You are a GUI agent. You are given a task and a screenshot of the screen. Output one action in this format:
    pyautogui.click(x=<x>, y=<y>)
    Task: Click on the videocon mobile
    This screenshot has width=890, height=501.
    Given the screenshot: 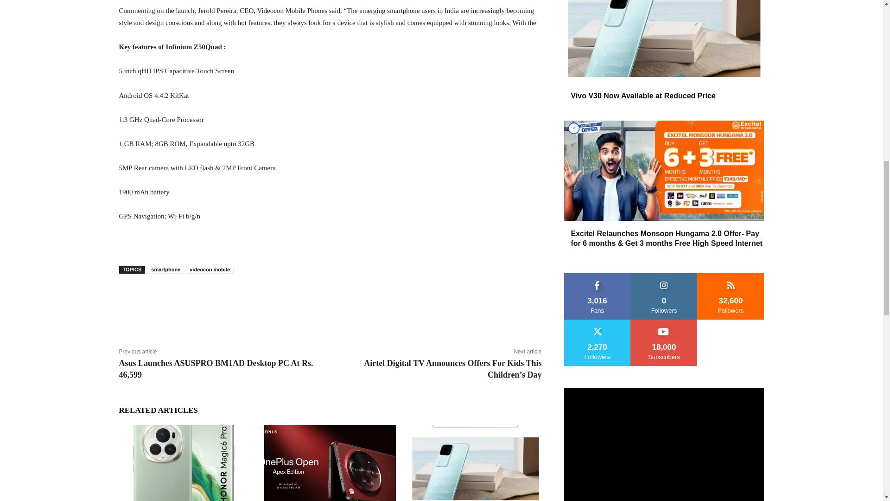 What is the action you would take?
    pyautogui.click(x=210, y=270)
    